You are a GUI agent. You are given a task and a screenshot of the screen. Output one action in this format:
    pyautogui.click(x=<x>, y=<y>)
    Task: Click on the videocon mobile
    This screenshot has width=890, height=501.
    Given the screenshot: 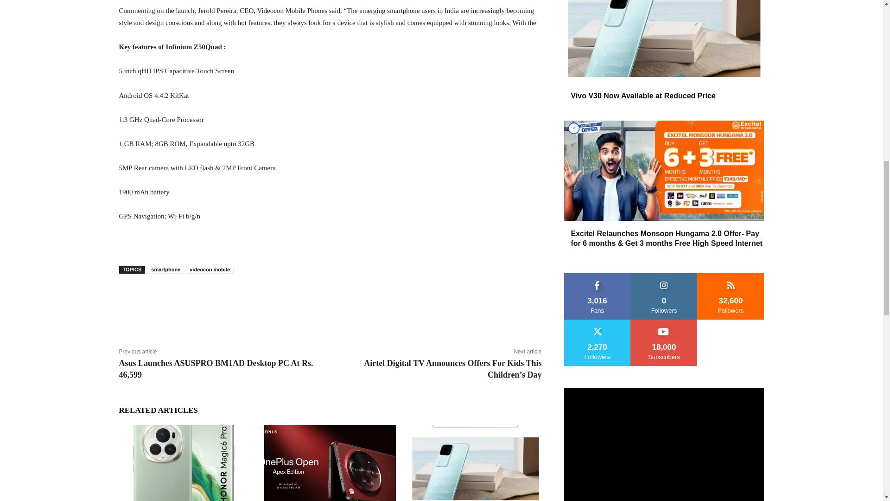 What is the action you would take?
    pyautogui.click(x=210, y=270)
    